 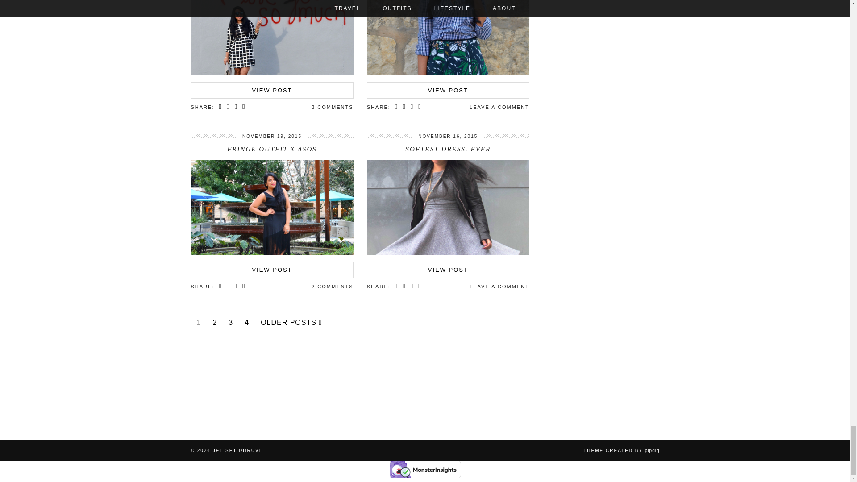 I want to click on Share on tumblr, so click(x=244, y=107).